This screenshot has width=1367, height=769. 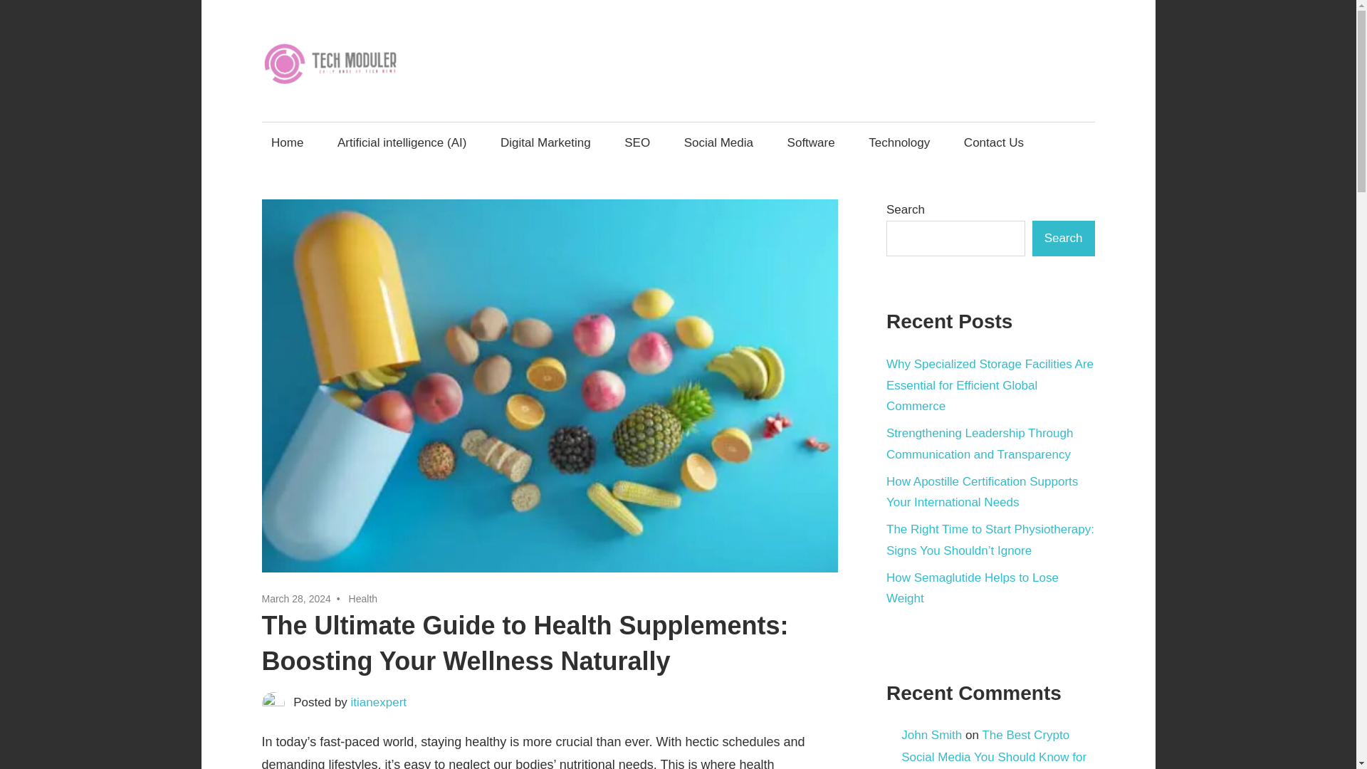 What do you see at coordinates (718, 142) in the screenshot?
I see `Social Media` at bounding box center [718, 142].